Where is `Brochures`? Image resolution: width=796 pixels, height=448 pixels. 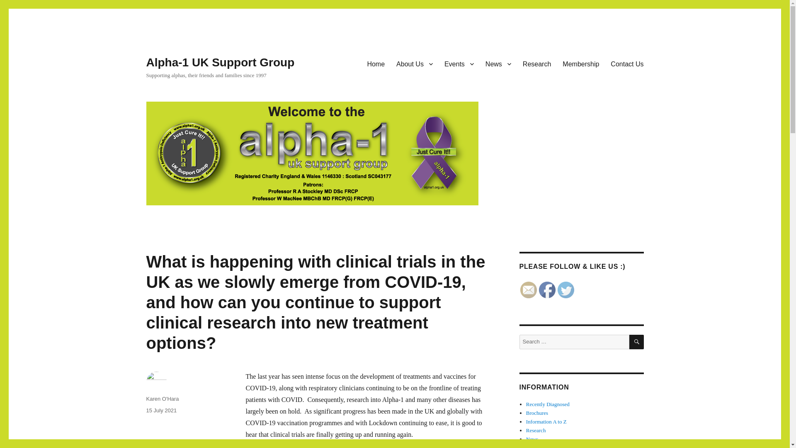 Brochures is located at coordinates (537, 413).